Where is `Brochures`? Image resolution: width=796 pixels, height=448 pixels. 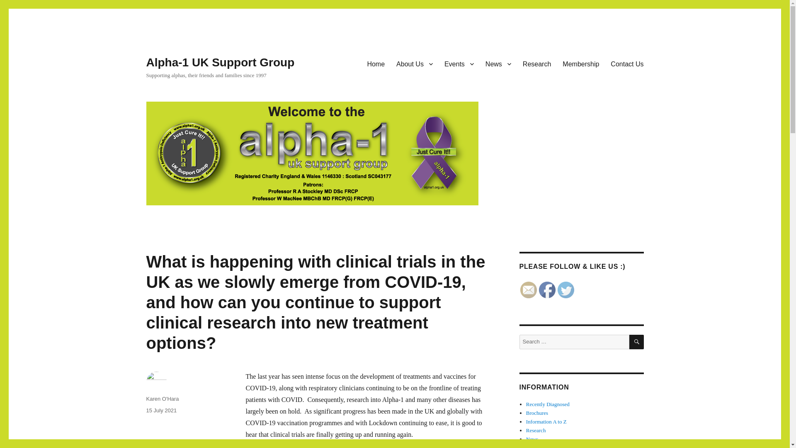 Brochures is located at coordinates (537, 413).